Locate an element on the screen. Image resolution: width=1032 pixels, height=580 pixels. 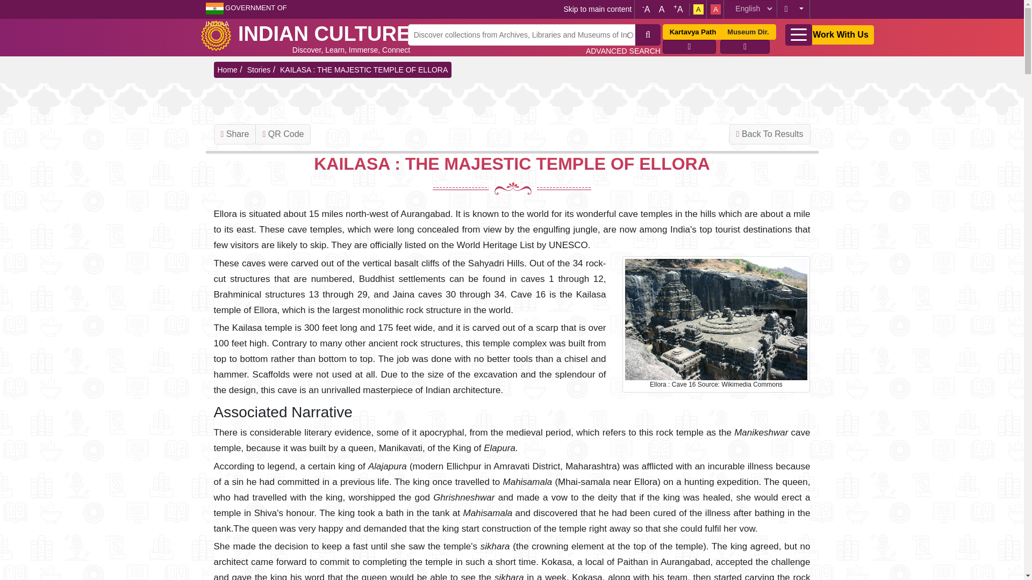
Share is located at coordinates (234, 134).